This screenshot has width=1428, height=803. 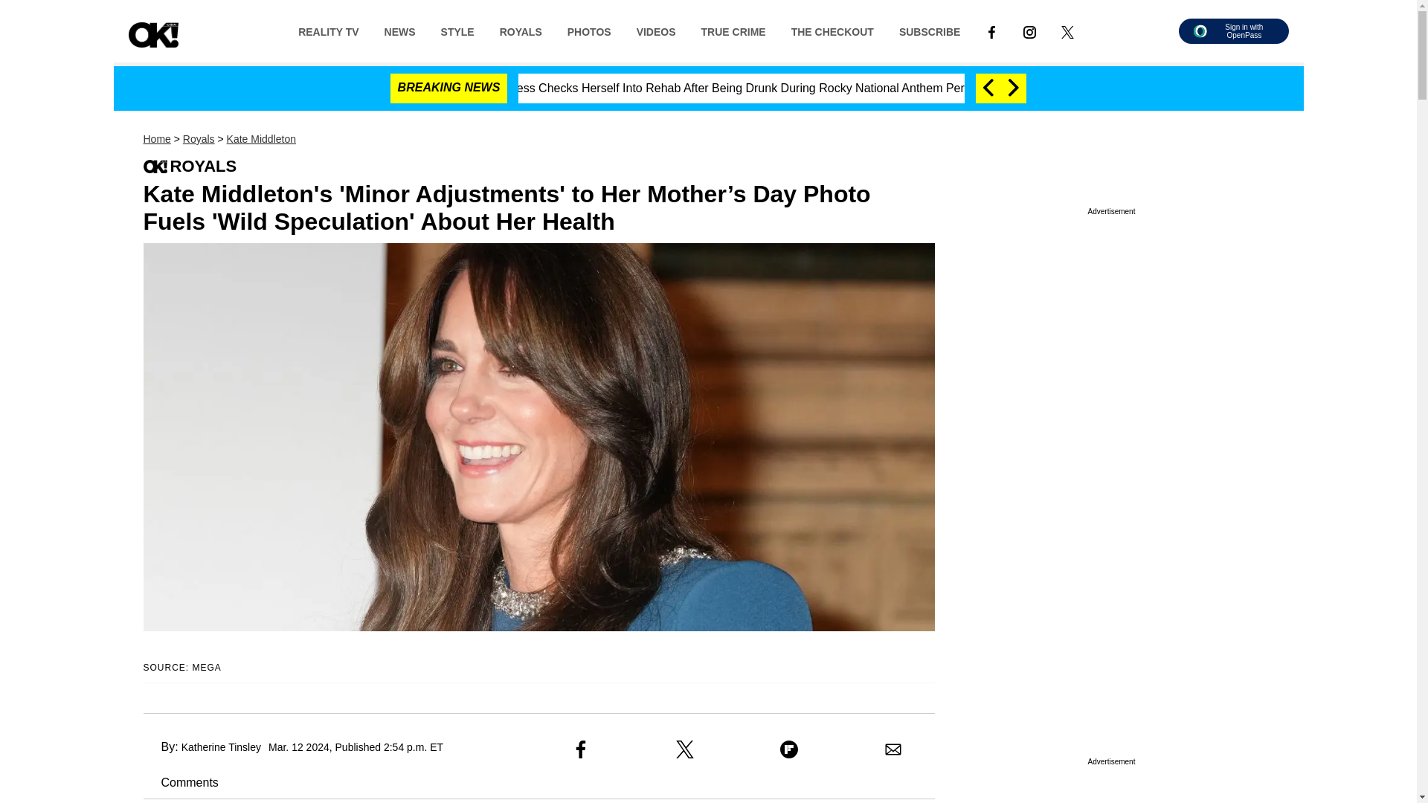 What do you see at coordinates (1029, 31) in the screenshot?
I see `LINK TO INSTAGRAM` at bounding box center [1029, 31].